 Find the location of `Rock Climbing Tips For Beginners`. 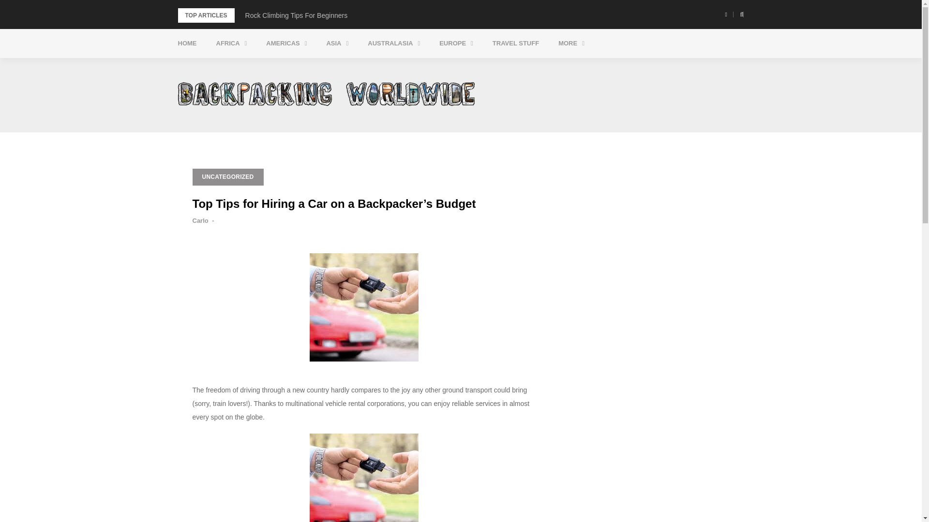

Rock Climbing Tips For Beginners is located at coordinates (296, 15).